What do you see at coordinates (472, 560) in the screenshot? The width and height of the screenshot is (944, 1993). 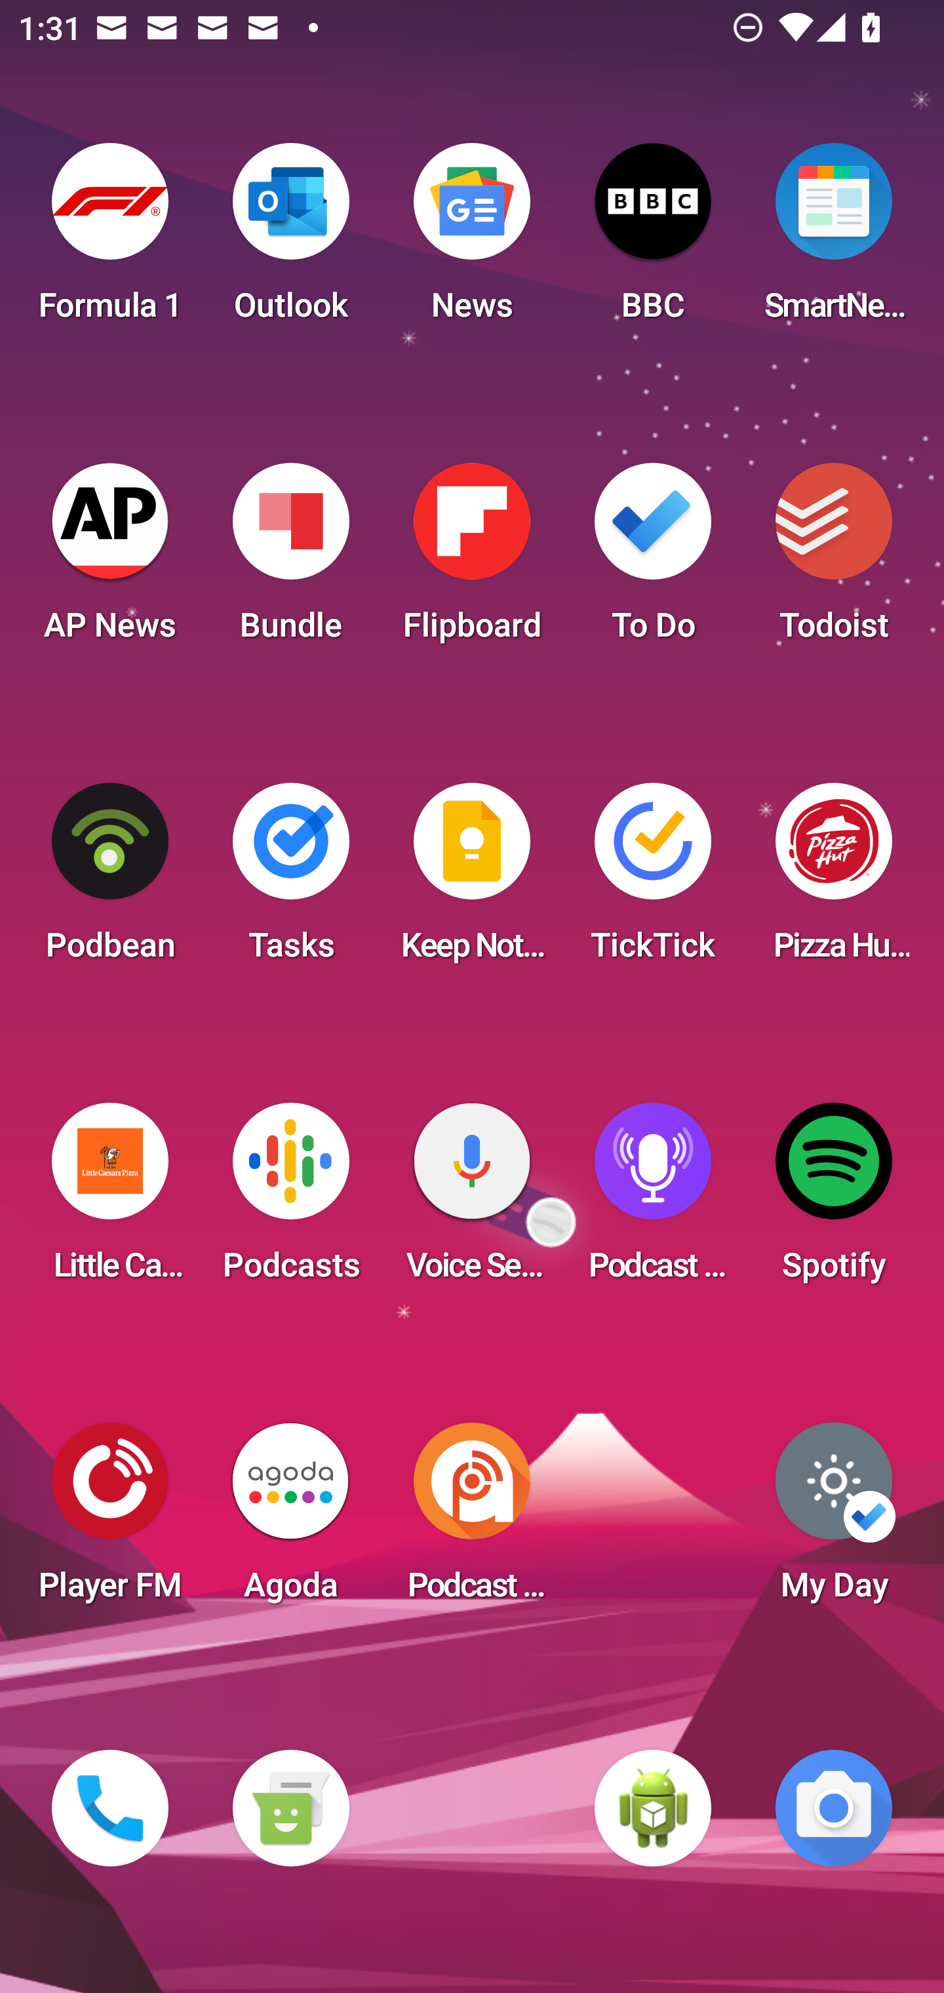 I see `Flipboard` at bounding box center [472, 560].